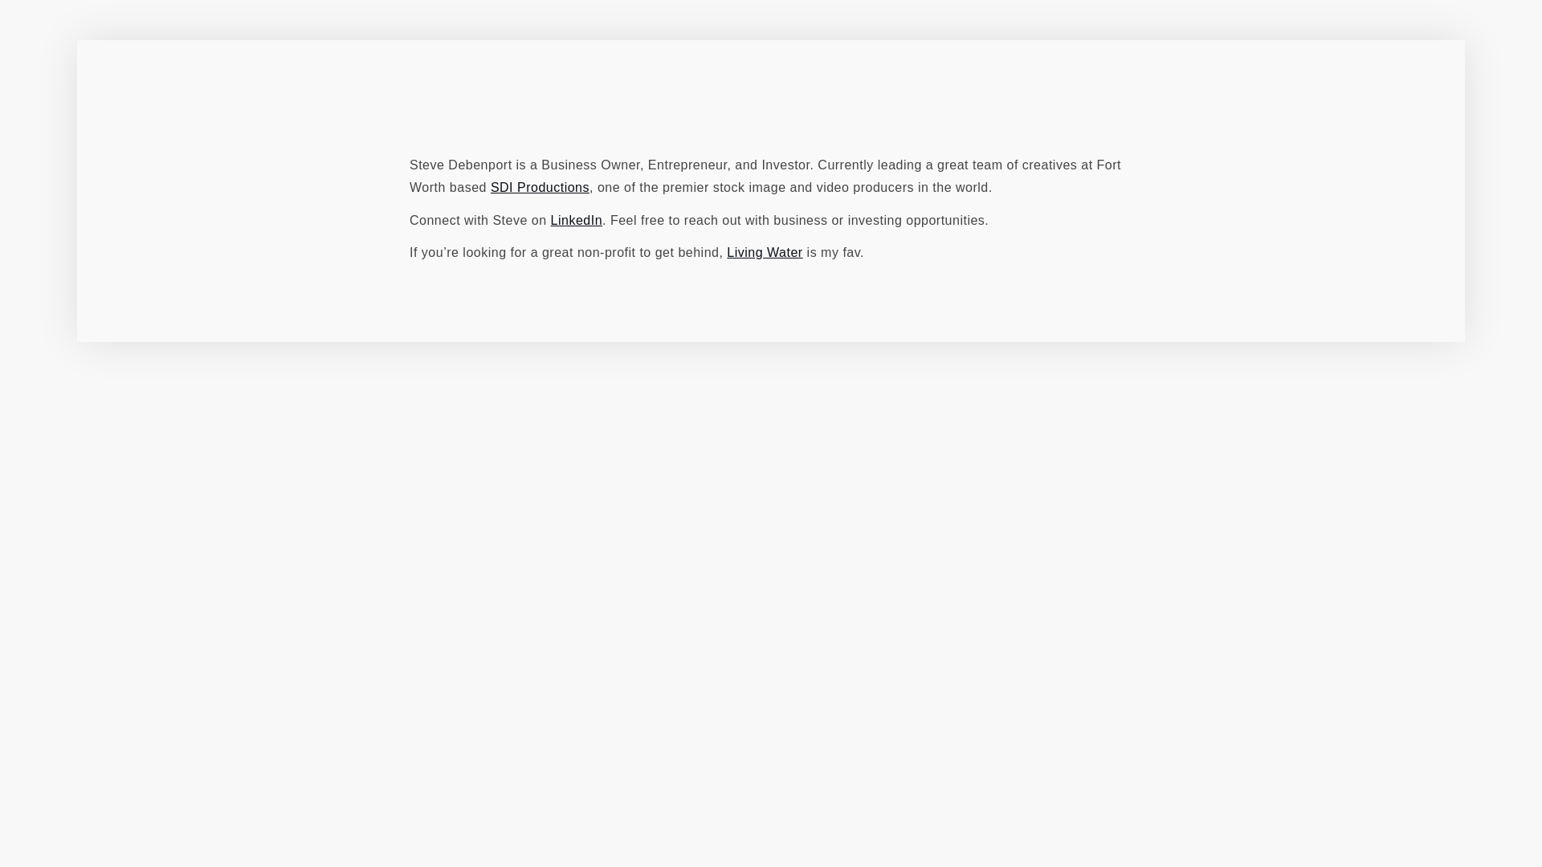 Image resolution: width=1542 pixels, height=867 pixels. Describe the element at coordinates (764, 252) in the screenshot. I see `Living Water` at that location.